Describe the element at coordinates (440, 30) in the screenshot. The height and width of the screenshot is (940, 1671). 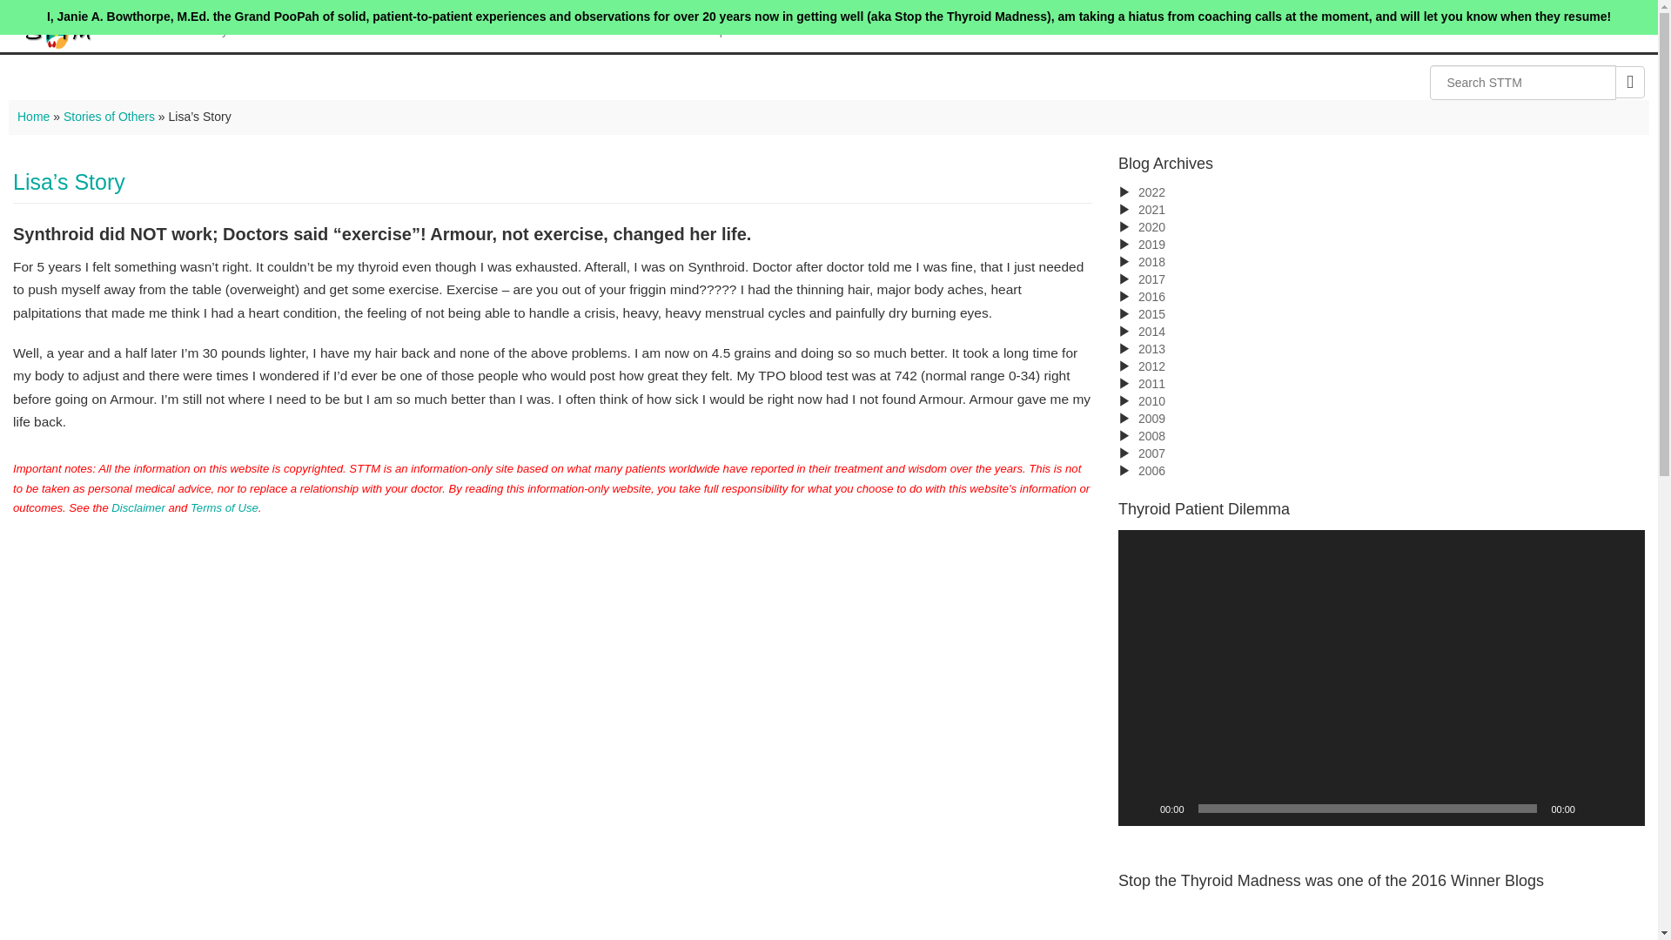
I see `Conditions` at that location.